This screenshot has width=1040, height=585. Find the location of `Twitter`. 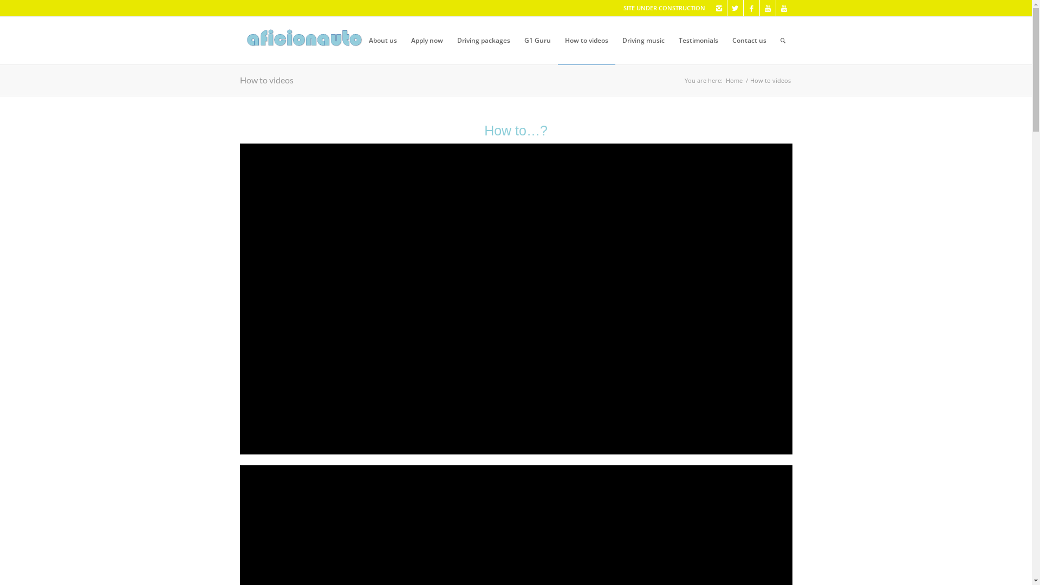

Twitter is located at coordinates (734, 8).